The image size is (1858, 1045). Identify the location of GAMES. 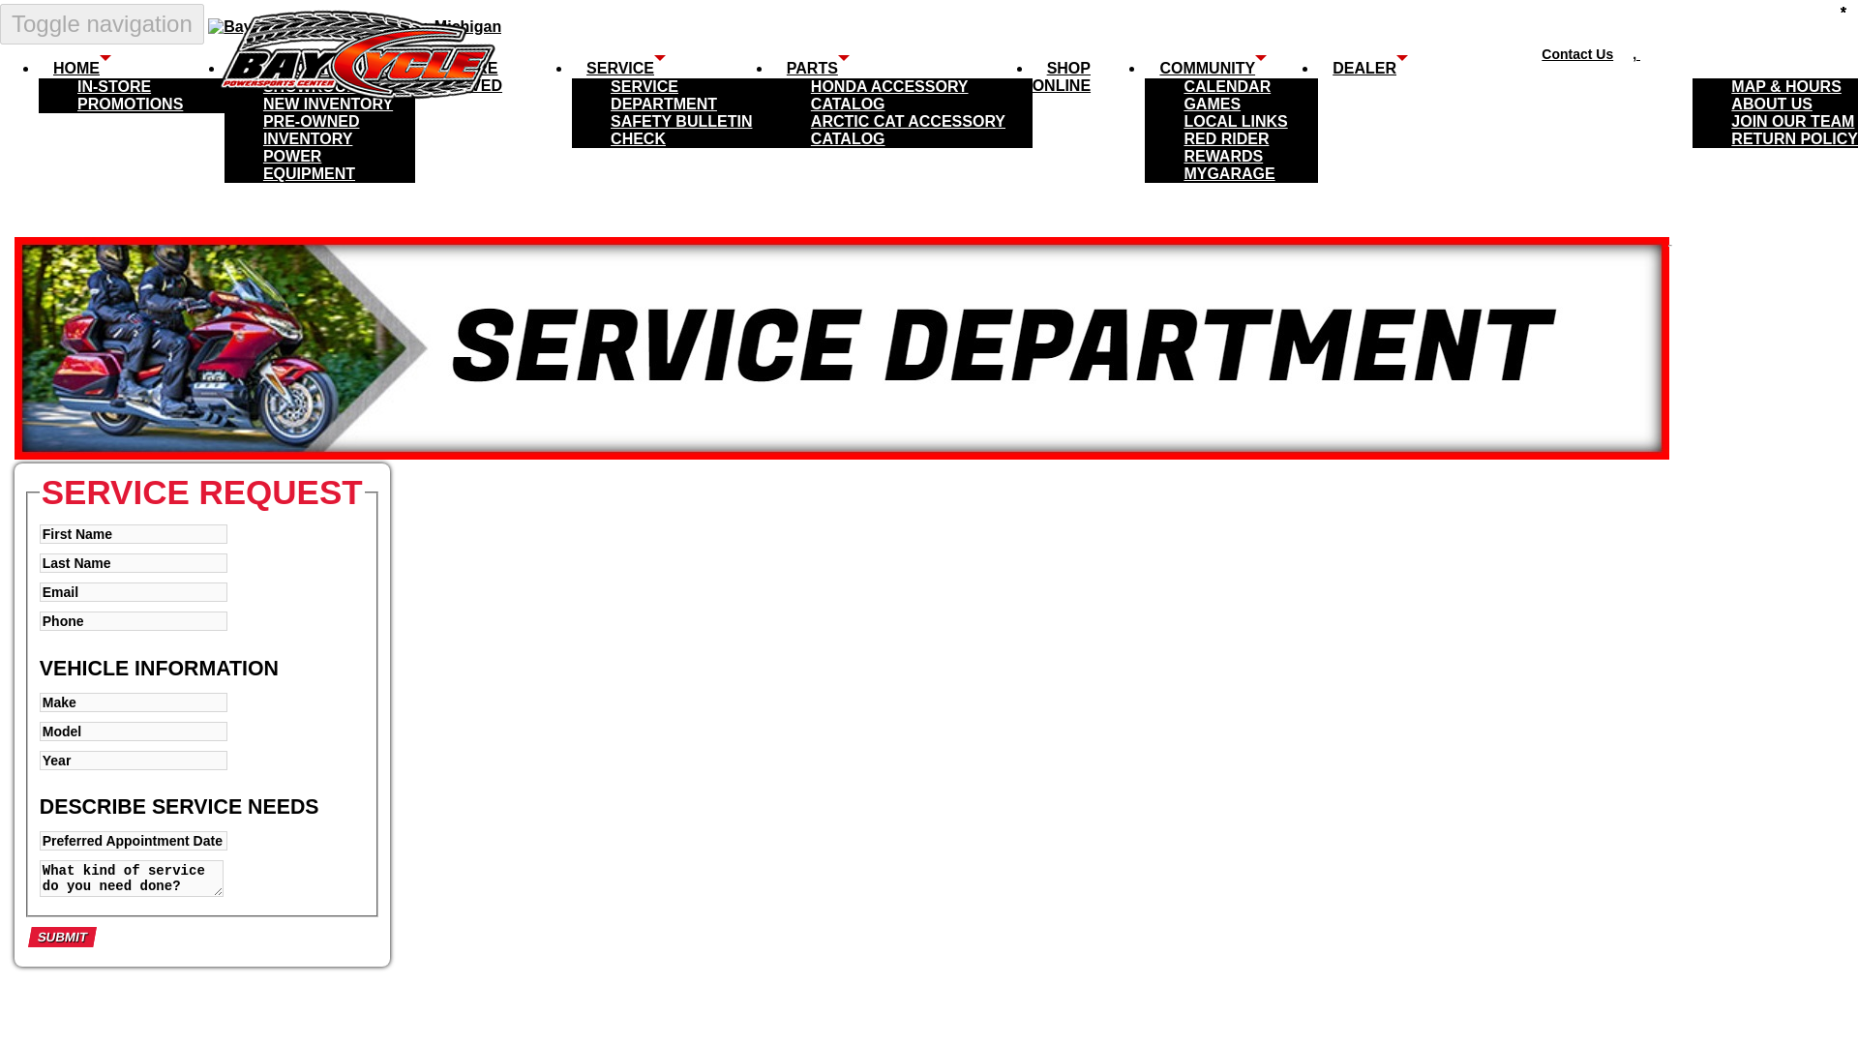
(1212, 104).